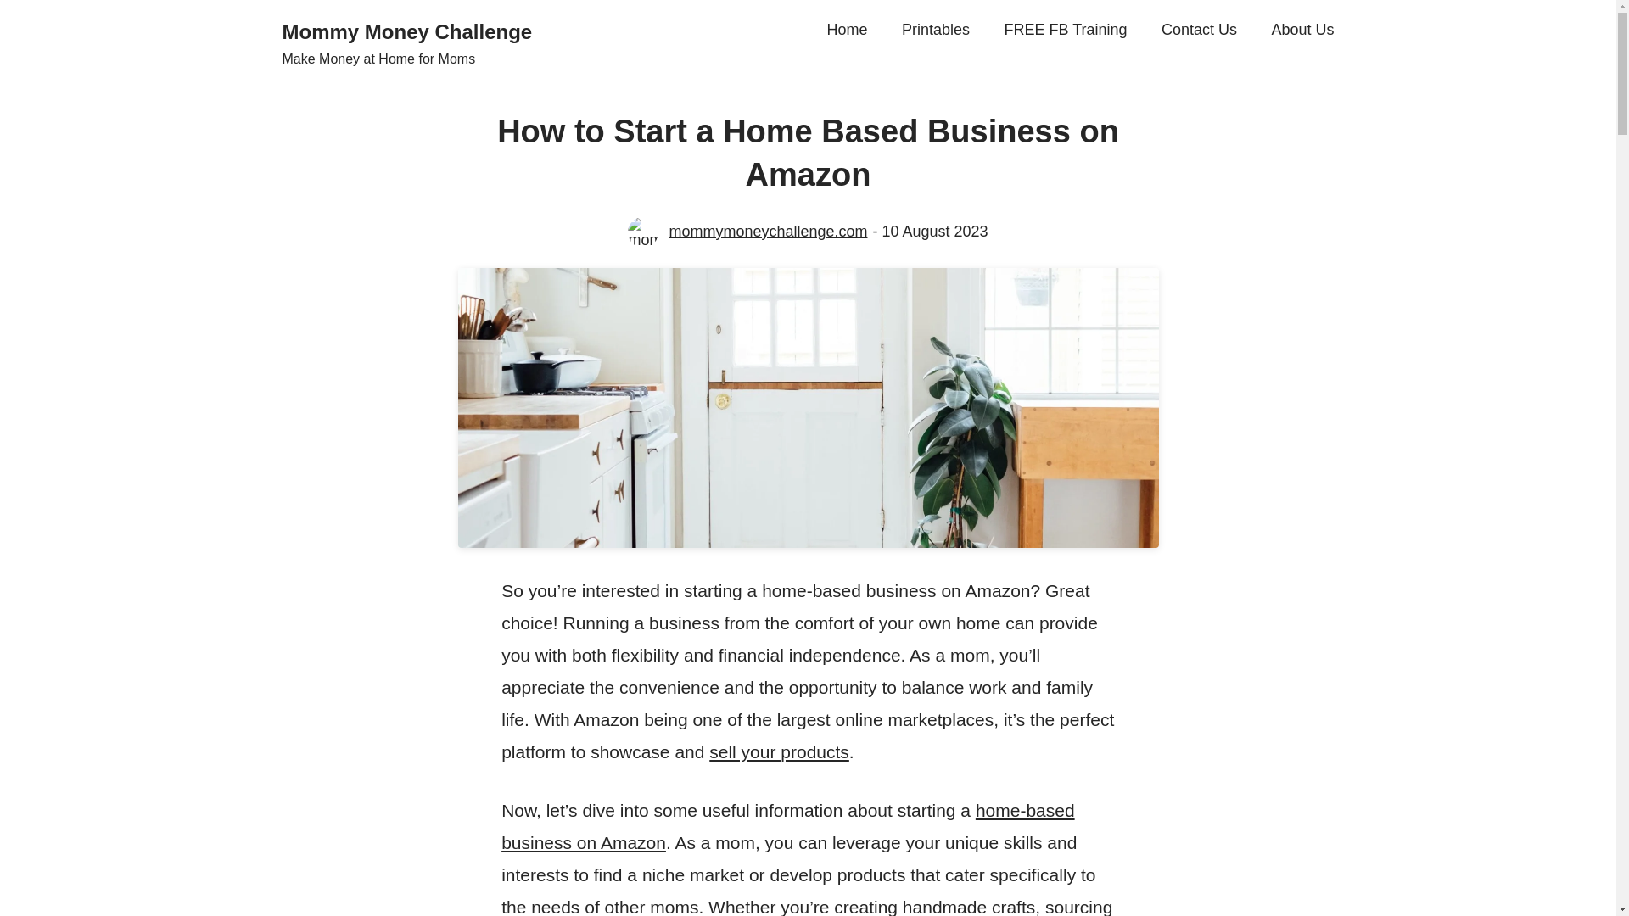 The width and height of the screenshot is (1629, 916). What do you see at coordinates (779, 751) in the screenshot?
I see `sell your products` at bounding box center [779, 751].